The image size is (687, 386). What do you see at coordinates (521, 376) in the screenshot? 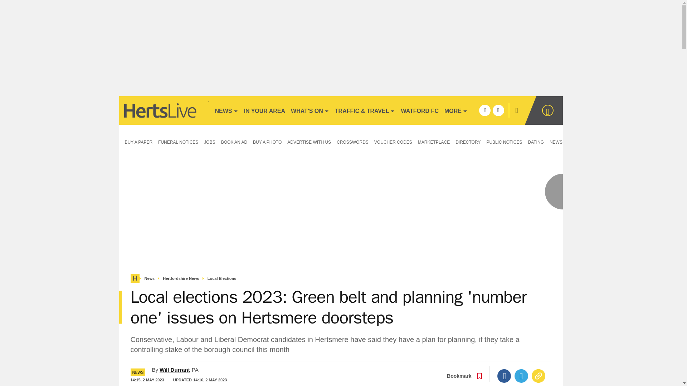
I see `Twitter` at bounding box center [521, 376].